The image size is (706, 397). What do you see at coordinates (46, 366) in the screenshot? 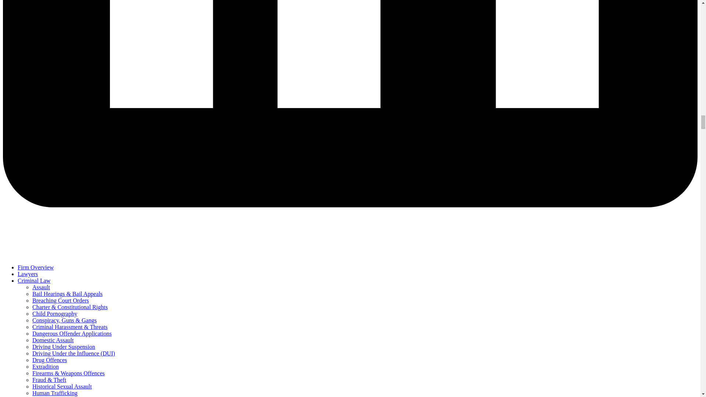
I see `Extradition` at bounding box center [46, 366].